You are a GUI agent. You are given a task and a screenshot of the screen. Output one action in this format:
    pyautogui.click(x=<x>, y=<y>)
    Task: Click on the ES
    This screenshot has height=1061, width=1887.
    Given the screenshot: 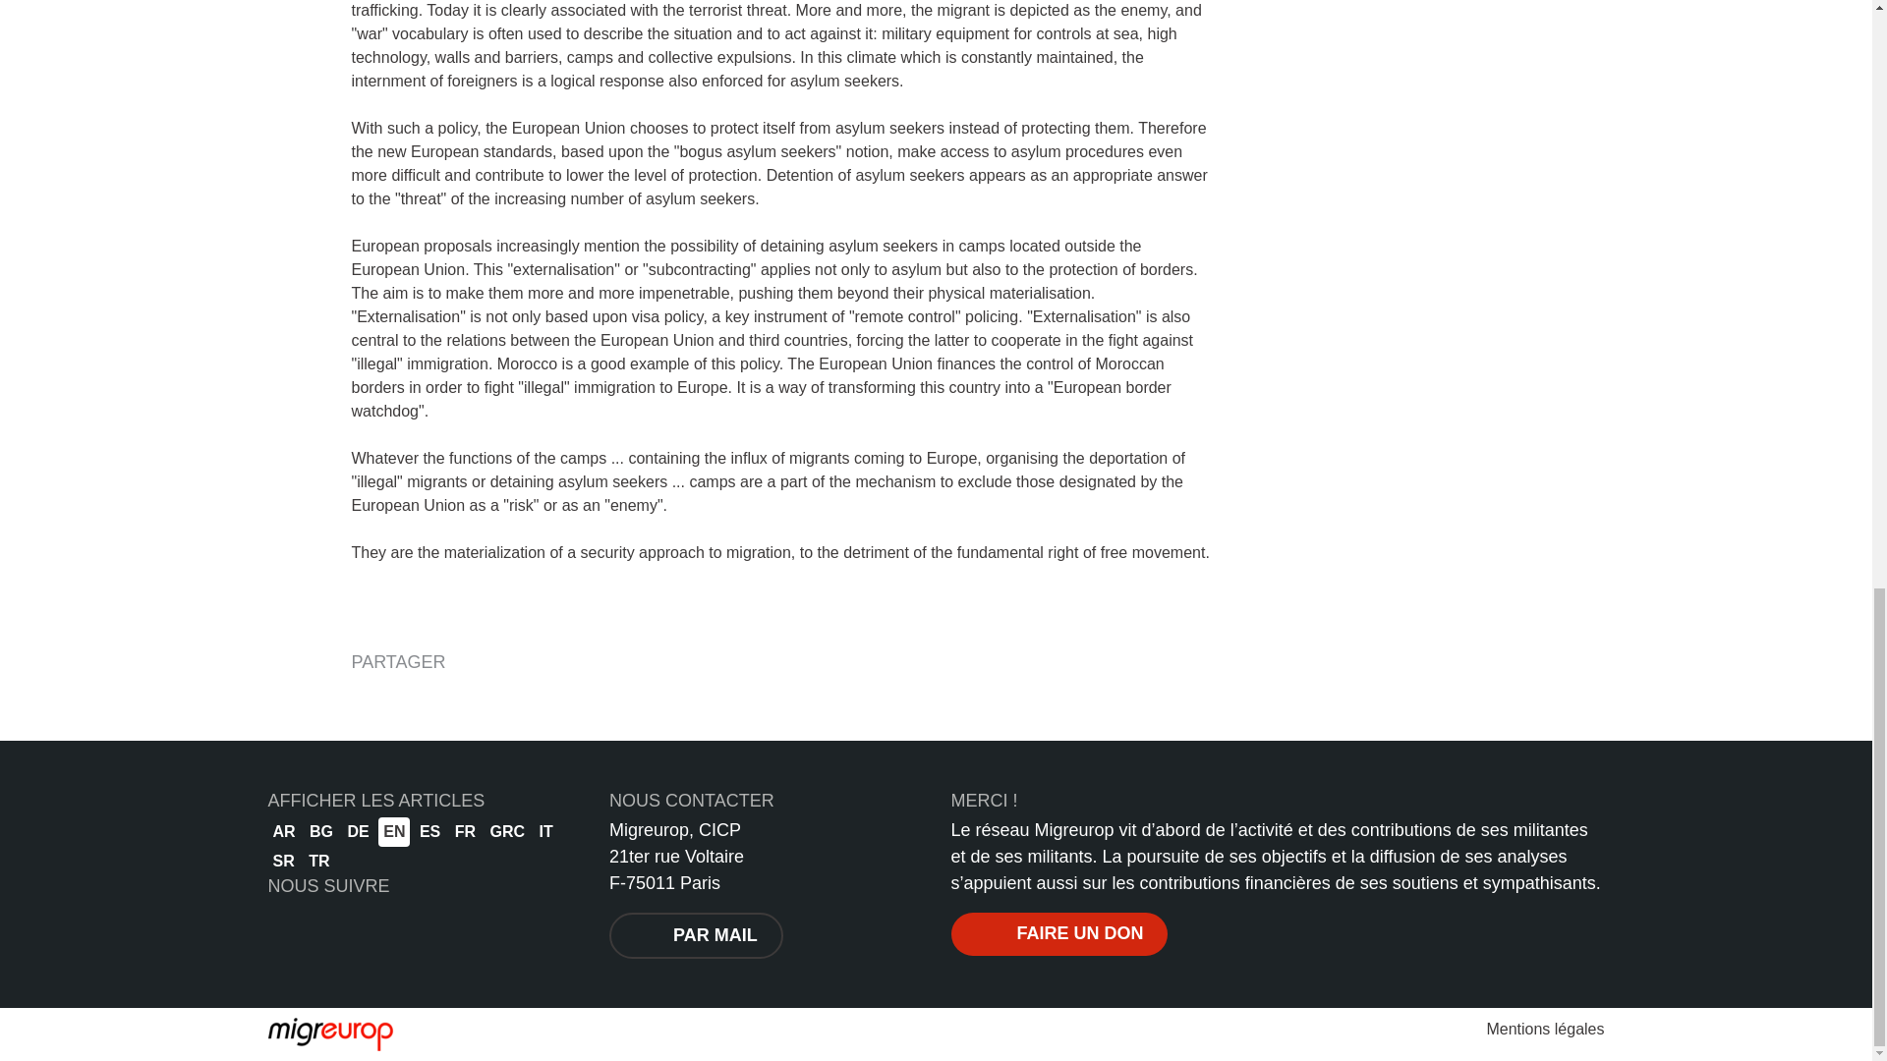 What is the action you would take?
    pyautogui.click(x=430, y=831)
    